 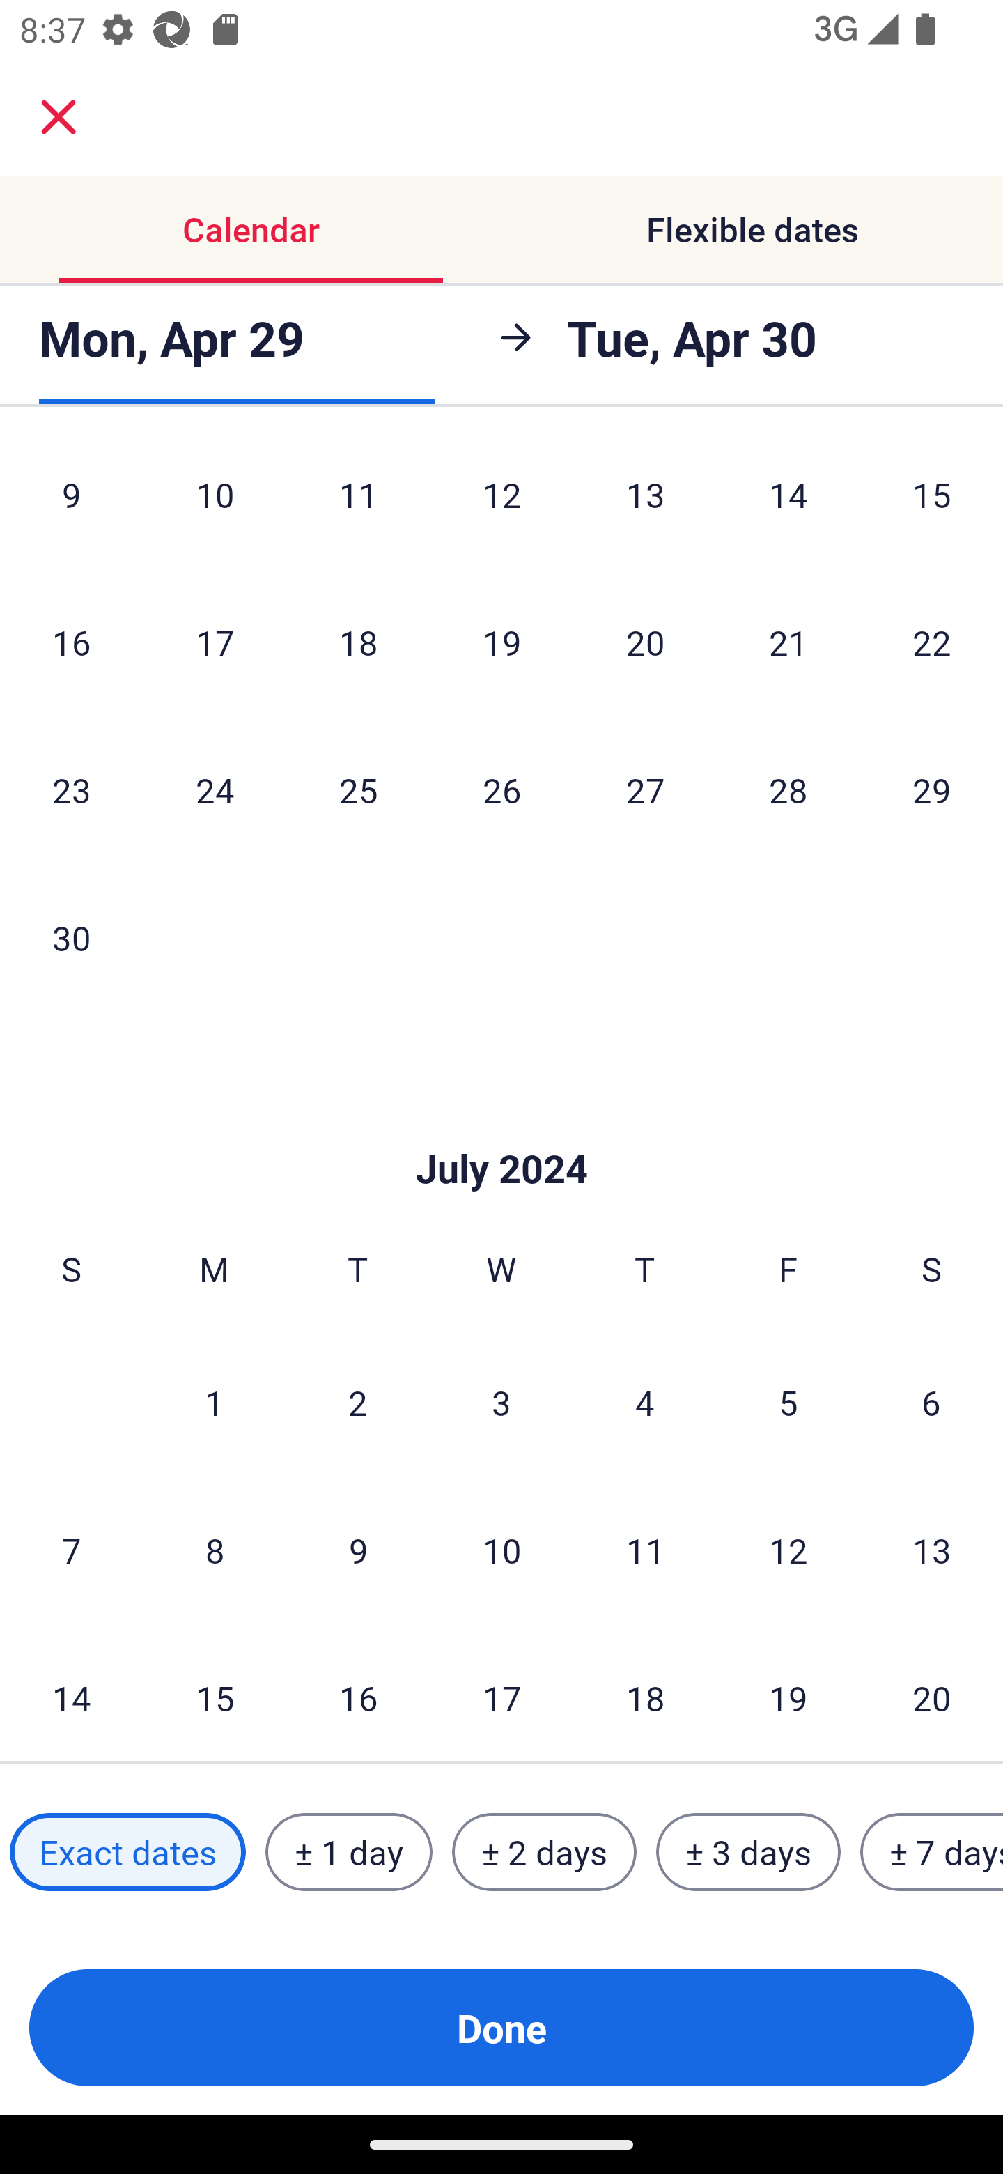 What do you see at coordinates (357, 1402) in the screenshot?
I see `2 Tuesday, July 2, 2024` at bounding box center [357, 1402].